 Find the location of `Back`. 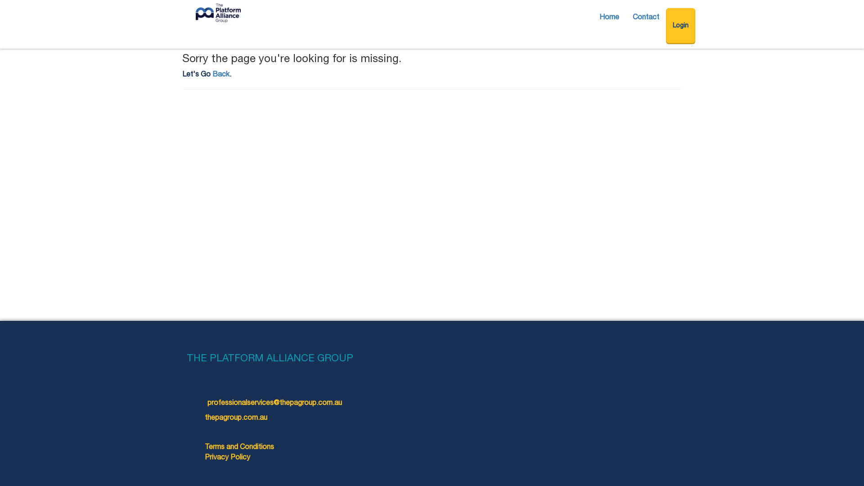

Back is located at coordinates (221, 75).